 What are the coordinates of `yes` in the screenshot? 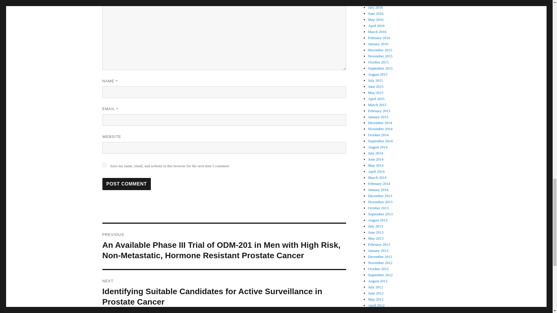 It's located at (104, 165).